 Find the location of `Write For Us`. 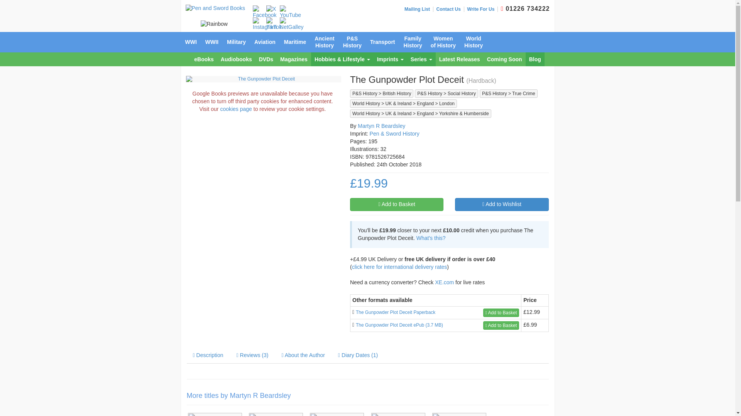

Write For Us is located at coordinates (482, 9).